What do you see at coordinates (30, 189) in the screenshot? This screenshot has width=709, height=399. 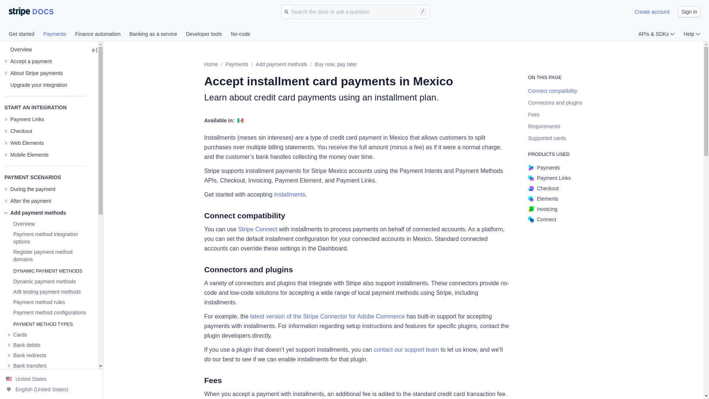 I see `During the payment` at bounding box center [30, 189].